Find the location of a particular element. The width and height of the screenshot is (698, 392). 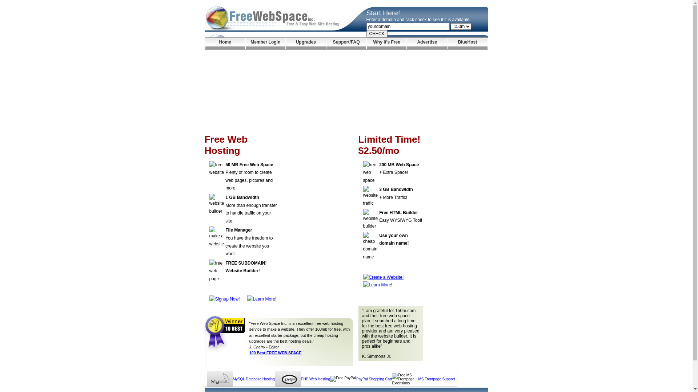

Why it's Free is located at coordinates (387, 44).